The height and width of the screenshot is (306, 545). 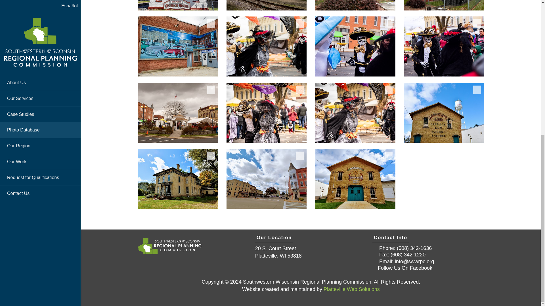 What do you see at coordinates (444, 113) in the screenshot?
I see `Zoom In` at bounding box center [444, 113].